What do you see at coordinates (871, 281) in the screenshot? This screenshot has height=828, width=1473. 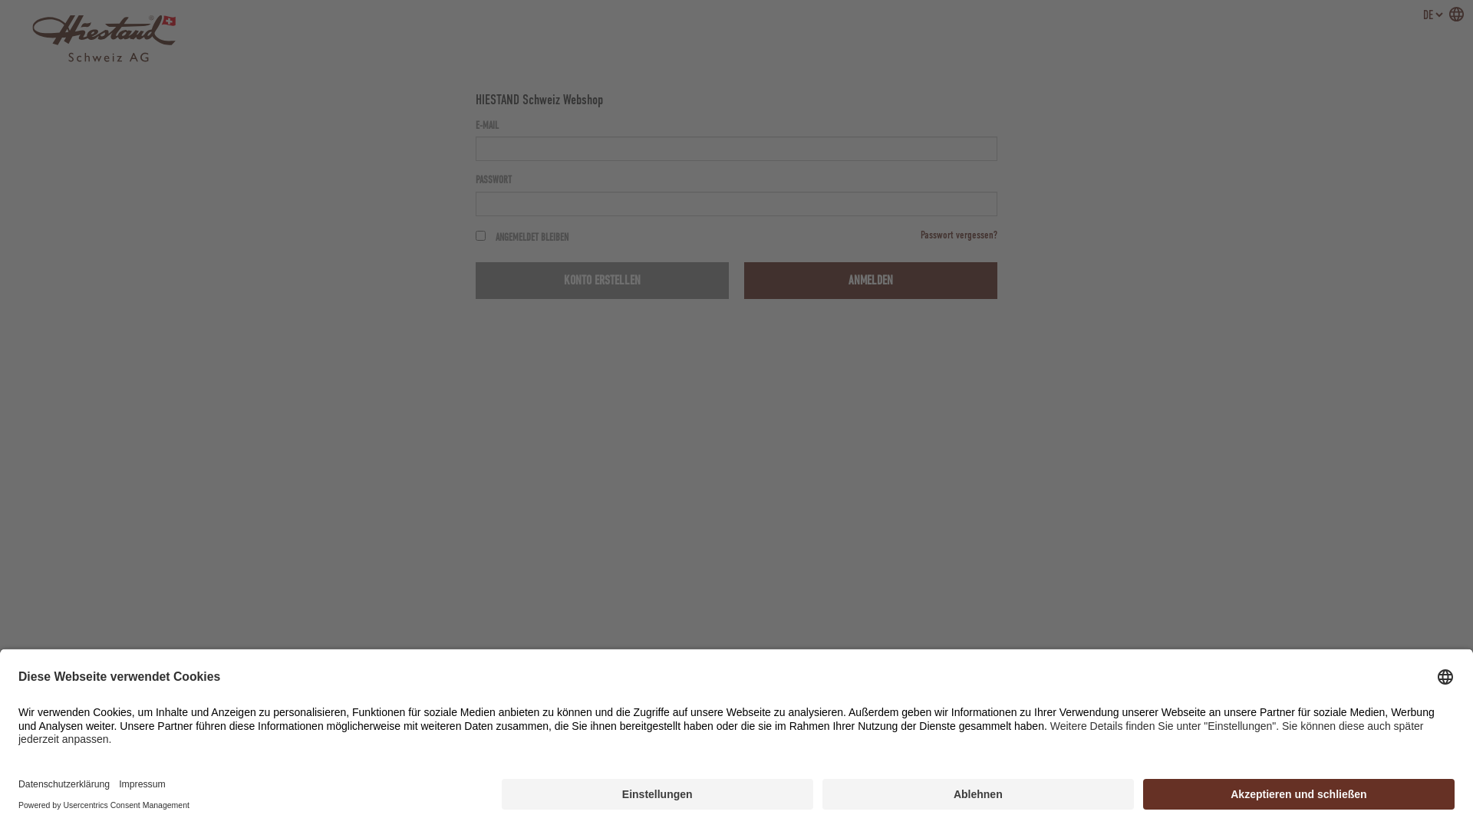 I see `ANMELDEN` at bounding box center [871, 281].